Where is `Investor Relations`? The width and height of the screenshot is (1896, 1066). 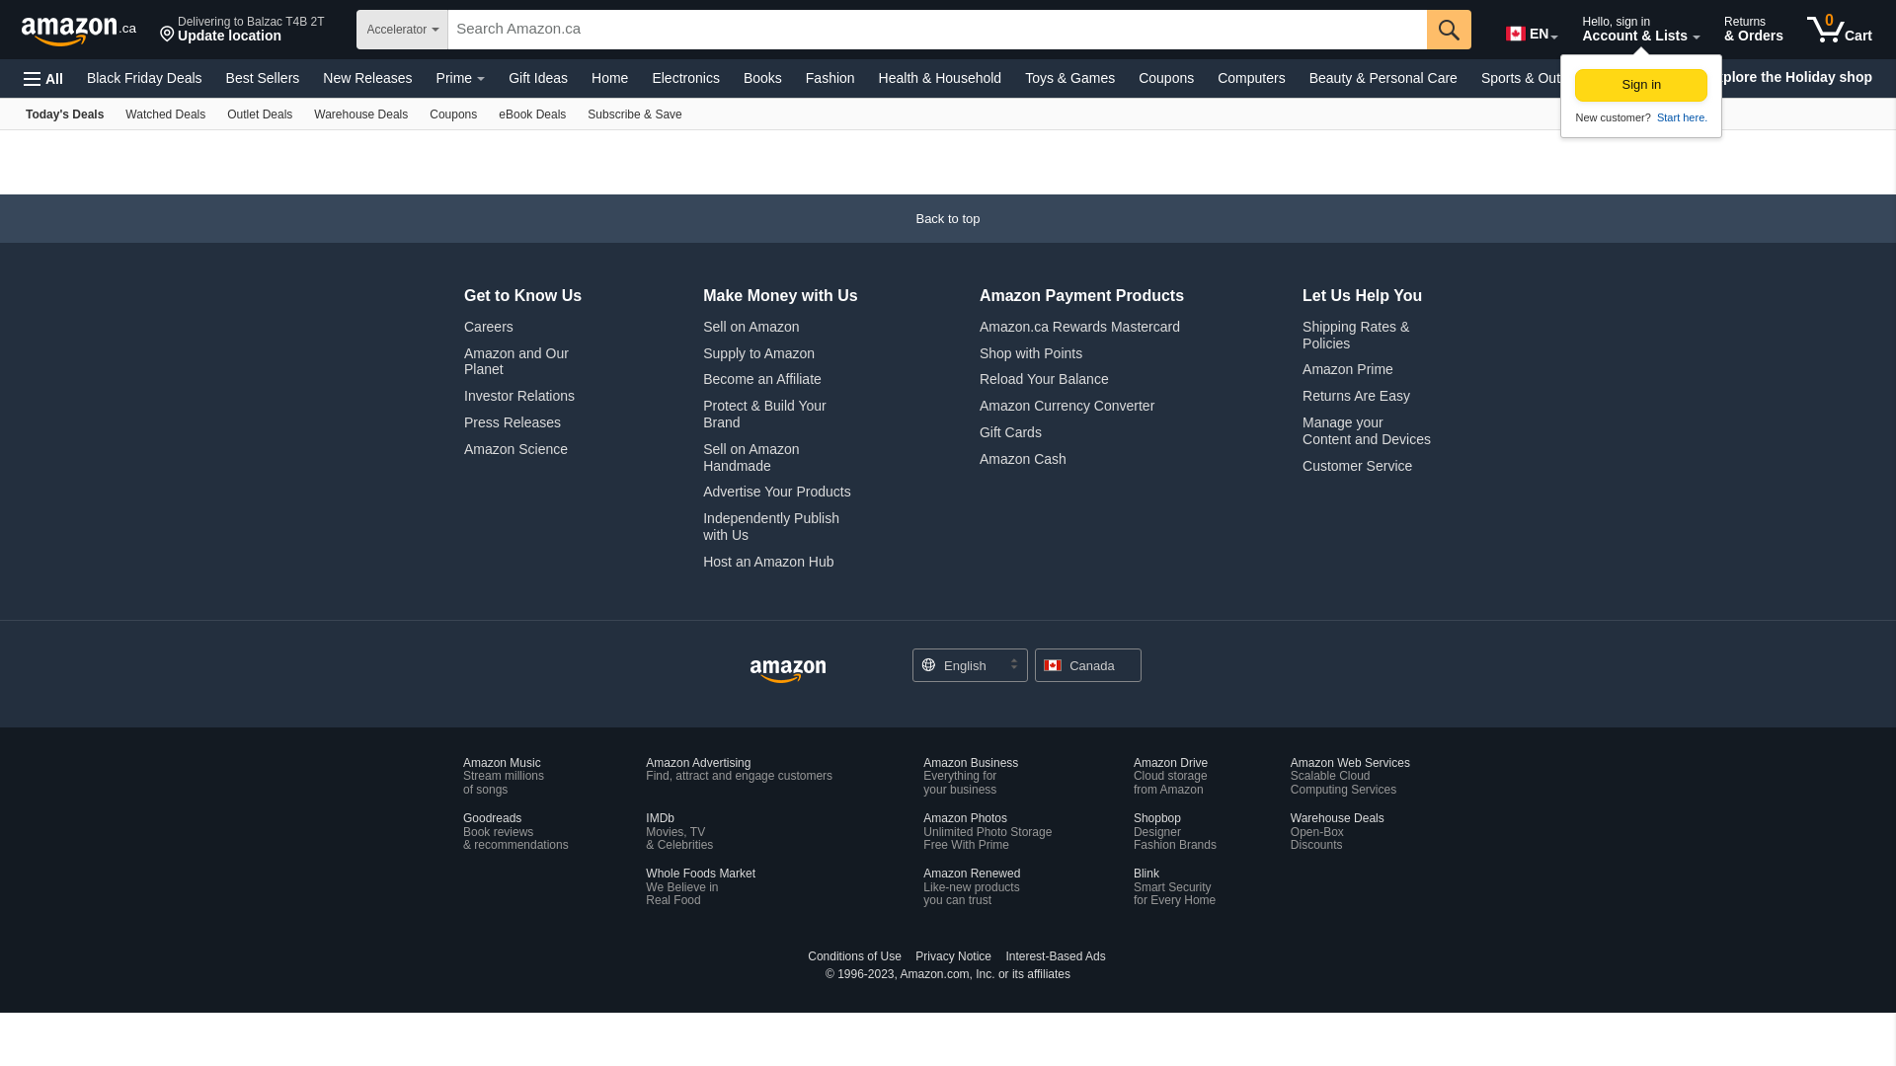 Investor Relations is located at coordinates (519, 396).